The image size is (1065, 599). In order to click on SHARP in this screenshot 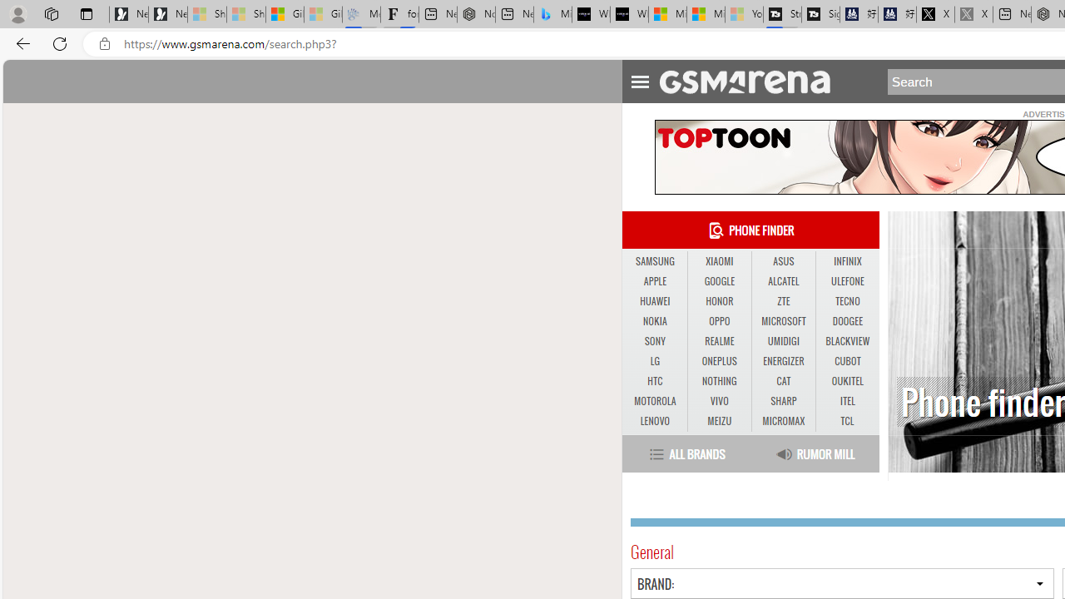, I will do `click(783, 401)`.